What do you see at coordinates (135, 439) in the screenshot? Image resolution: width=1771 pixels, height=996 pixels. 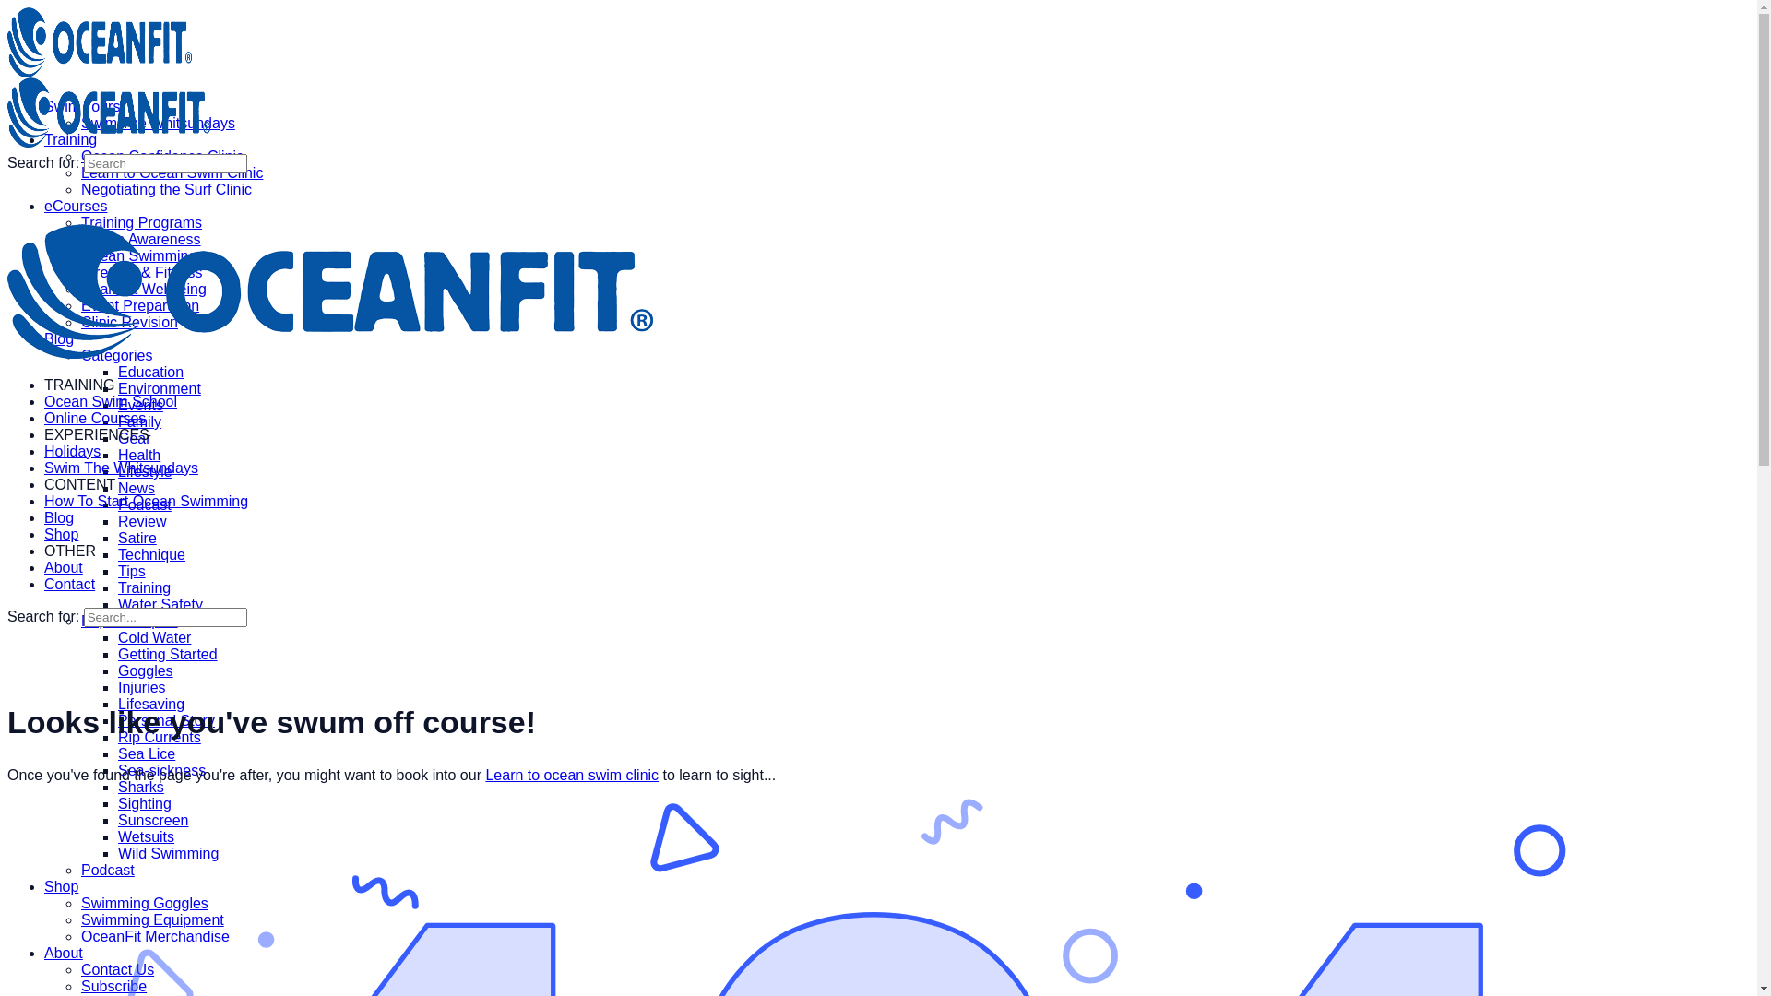 I see `Gear` at bounding box center [135, 439].